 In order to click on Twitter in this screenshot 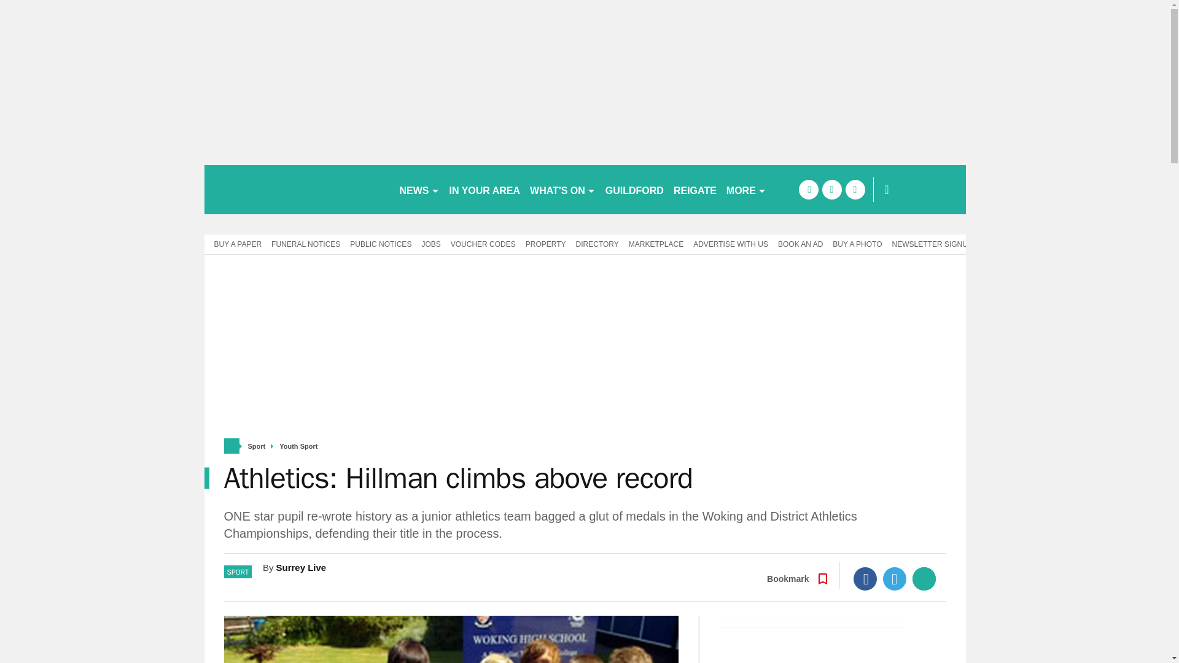, I will do `click(895, 579)`.